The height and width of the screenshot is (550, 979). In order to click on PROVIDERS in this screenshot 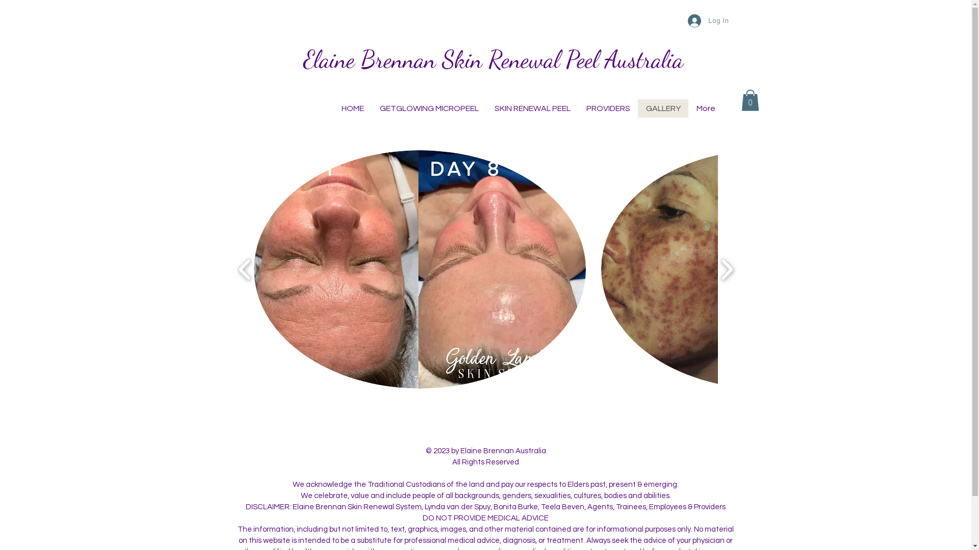, I will do `click(608, 108)`.